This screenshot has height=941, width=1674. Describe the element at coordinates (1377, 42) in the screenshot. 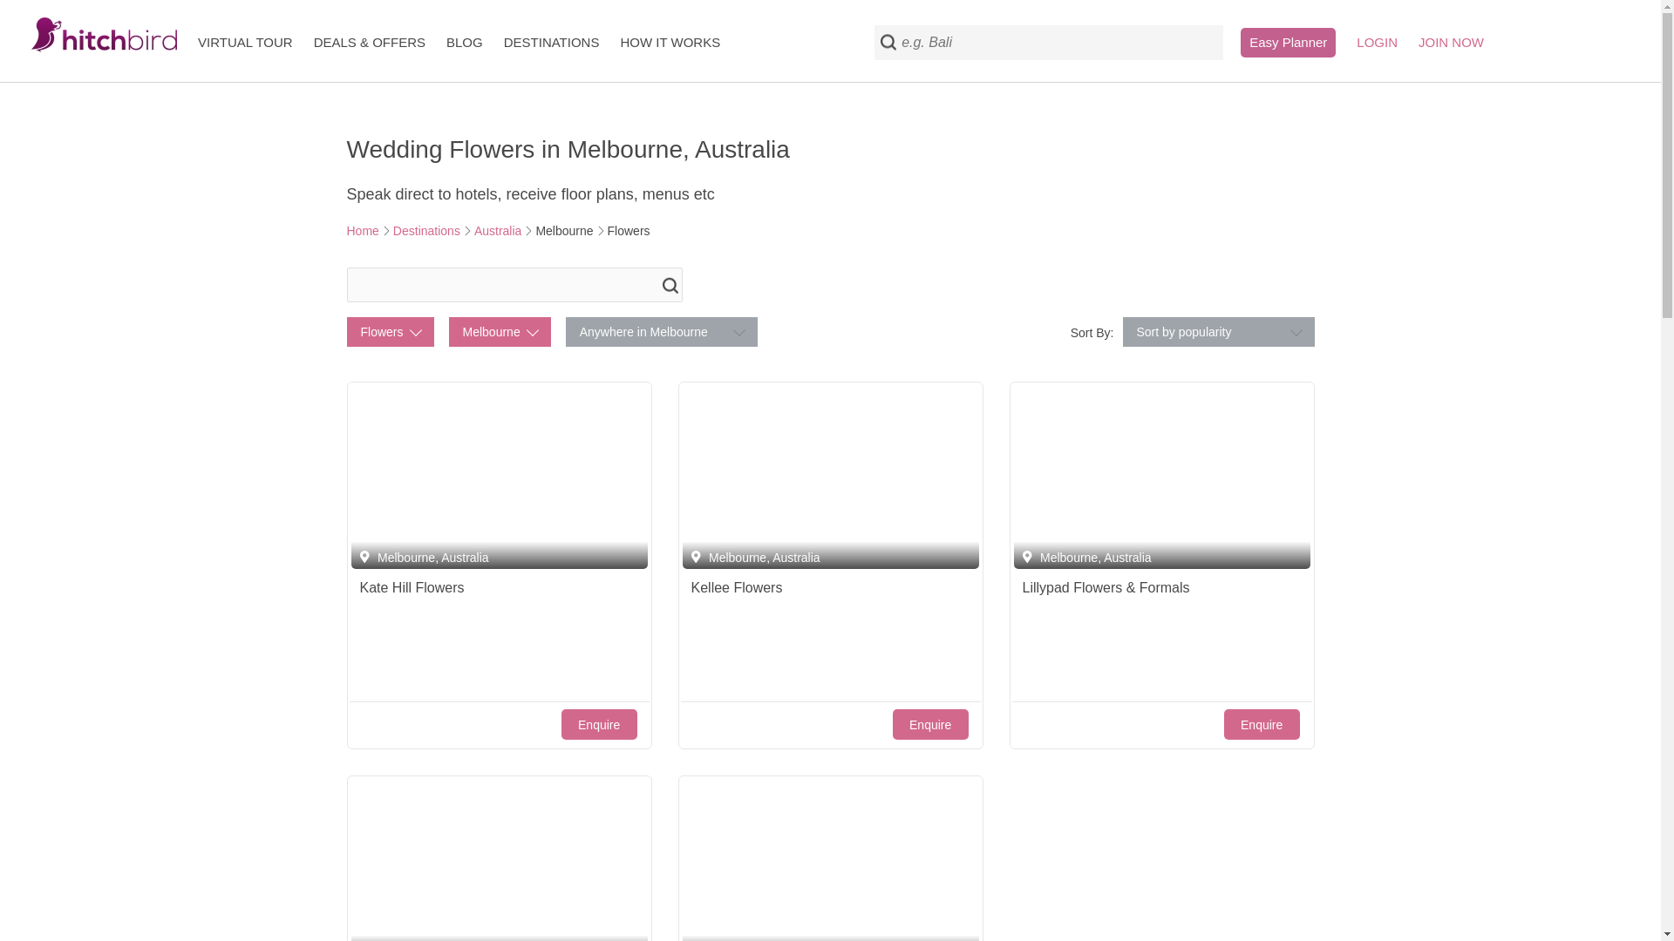

I see `LOGIN` at that location.